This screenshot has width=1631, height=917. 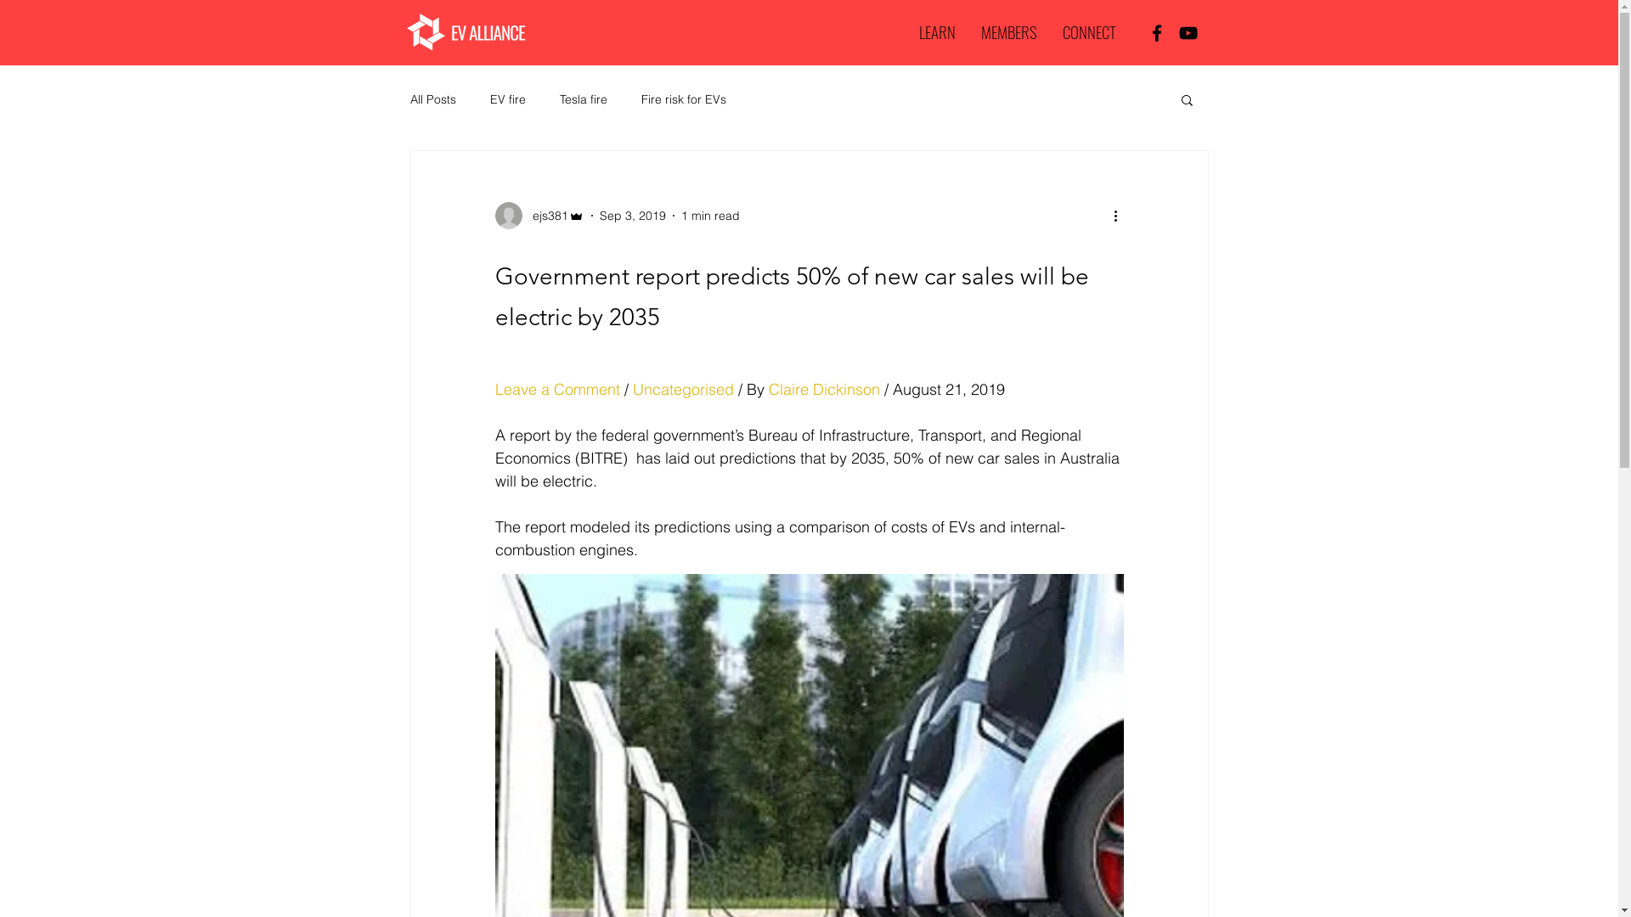 I want to click on Leave a Comment, so click(x=557, y=389).